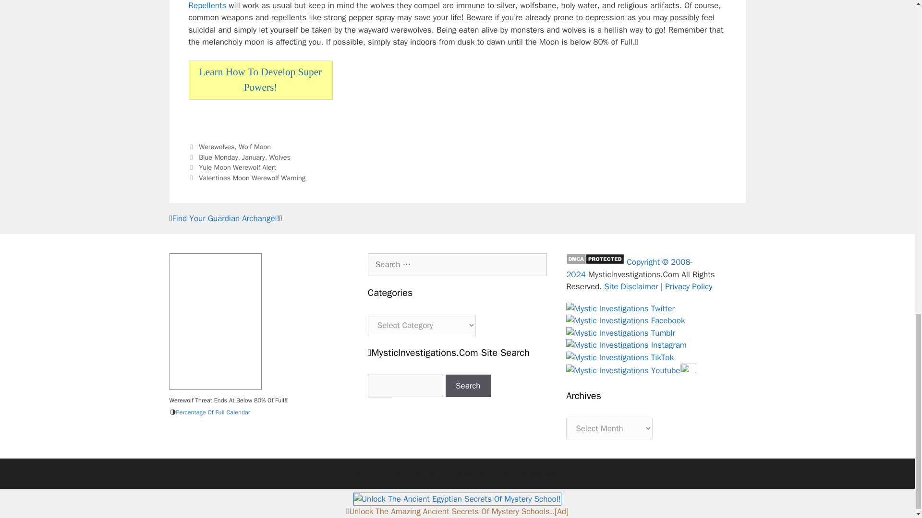 The width and height of the screenshot is (922, 518). I want to click on Scroll back to top, so click(891, 157).